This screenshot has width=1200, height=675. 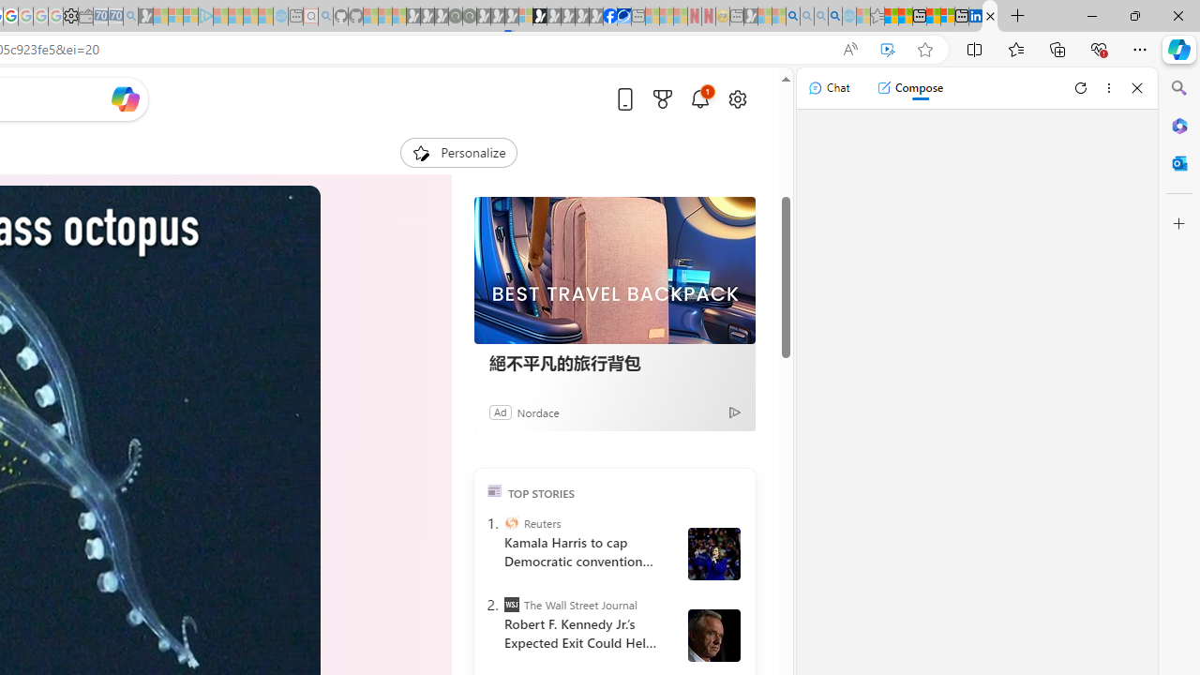 I want to click on Aberdeen, Hong Kong SAR weather forecast | Microsoft Weather, so click(x=905, y=17).